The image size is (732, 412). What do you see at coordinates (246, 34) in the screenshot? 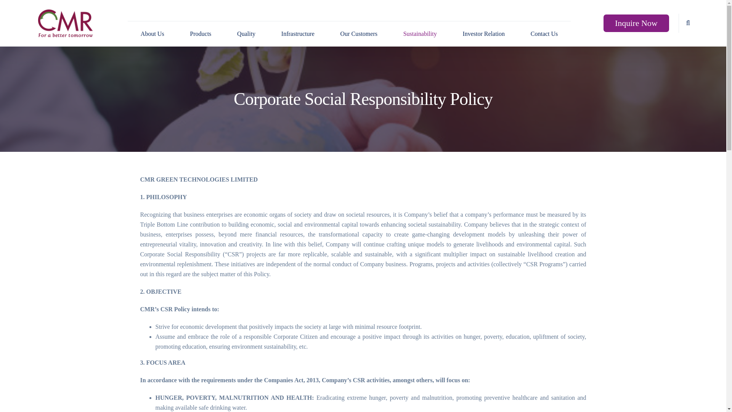
I see `Quality` at bounding box center [246, 34].